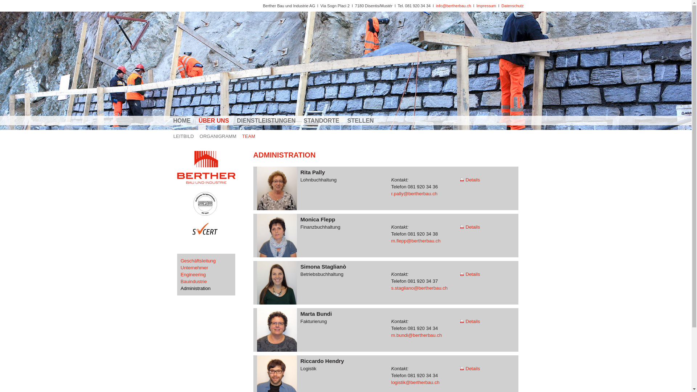  I want to click on Details, so click(470, 322).